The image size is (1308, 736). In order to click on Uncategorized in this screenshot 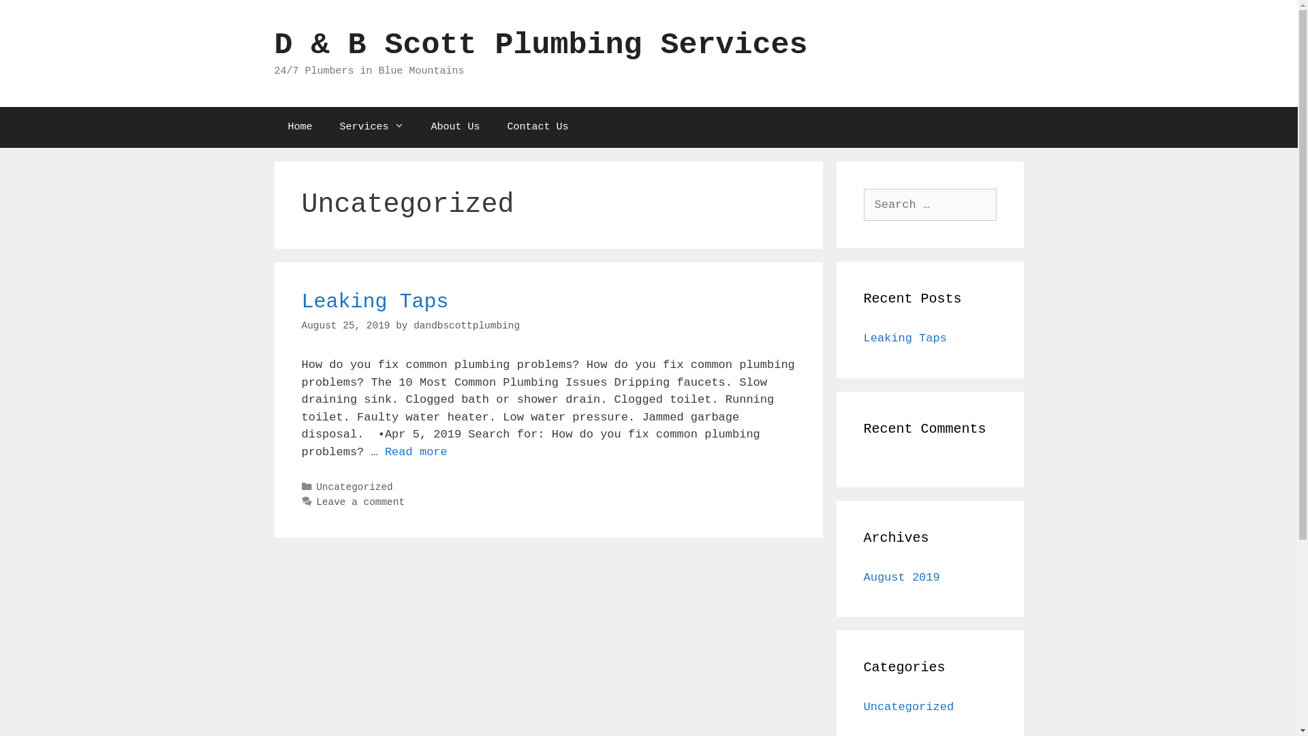, I will do `click(354, 487)`.